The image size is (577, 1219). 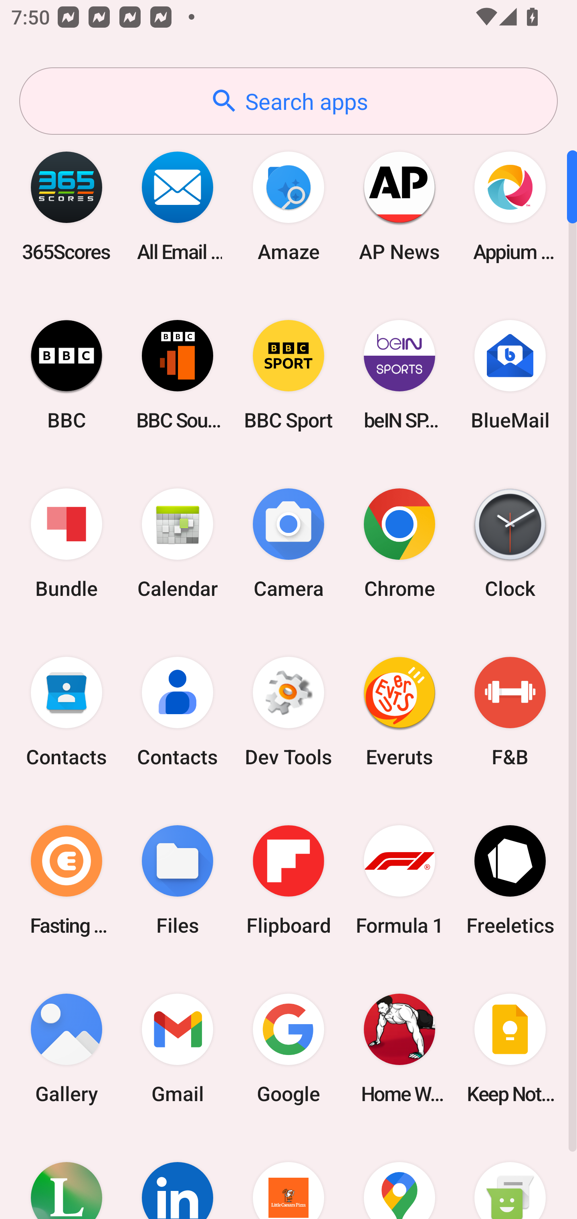 What do you see at coordinates (178, 880) in the screenshot?
I see `Files` at bounding box center [178, 880].